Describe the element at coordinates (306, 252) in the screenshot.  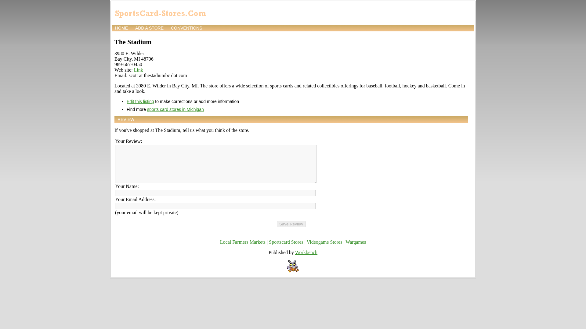
I see `Workbench` at that location.